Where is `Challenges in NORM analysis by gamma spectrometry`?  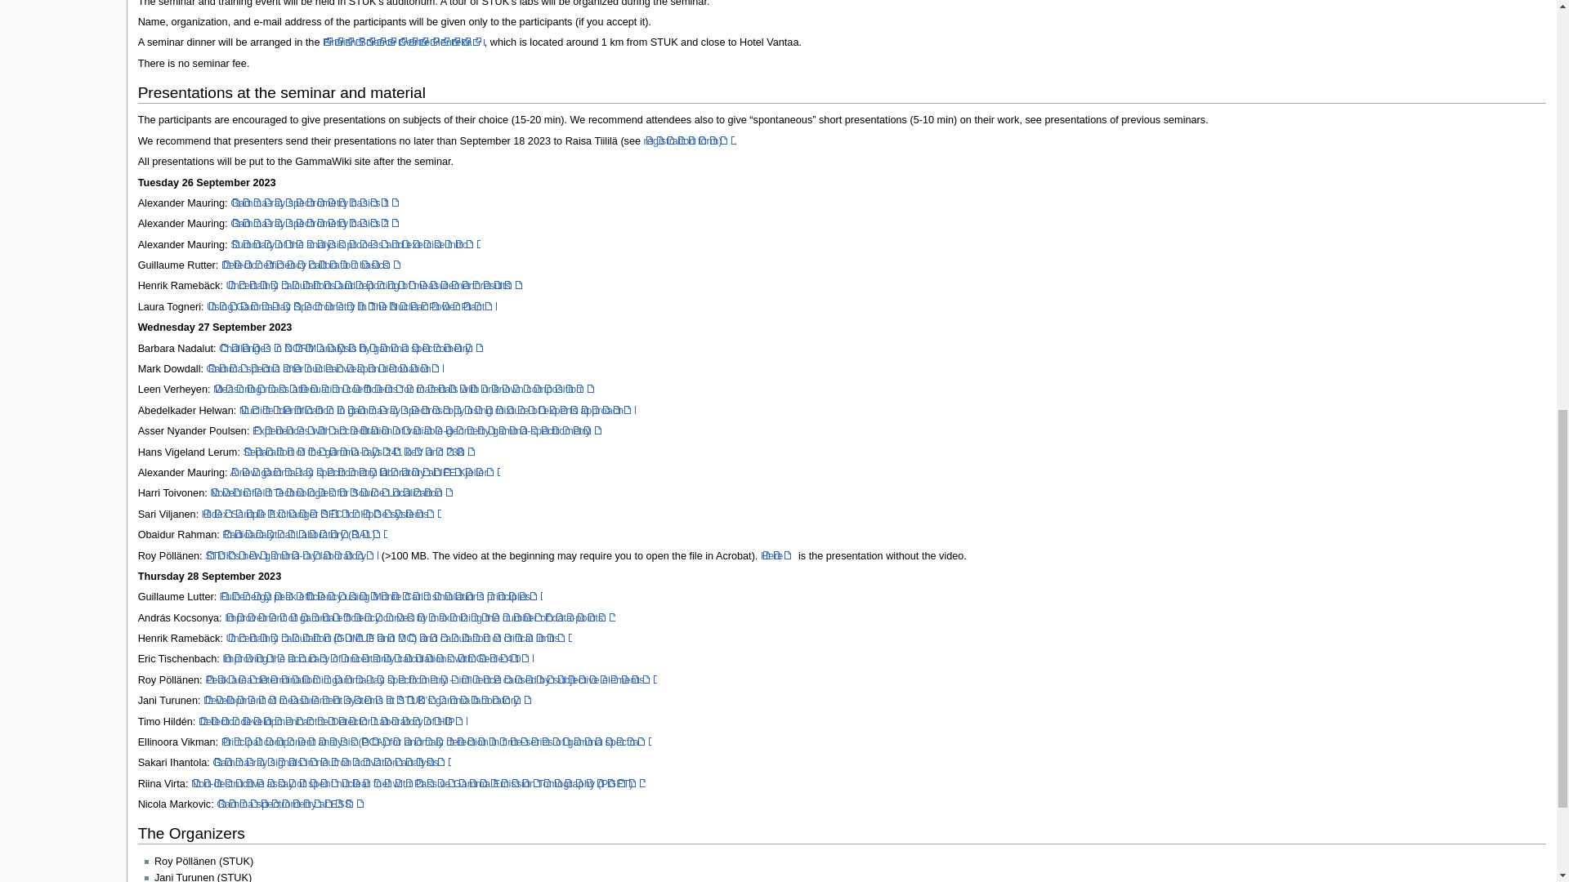 Challenges in NORM analysis by gamma spectrometry is located at coordinates (351, 349).